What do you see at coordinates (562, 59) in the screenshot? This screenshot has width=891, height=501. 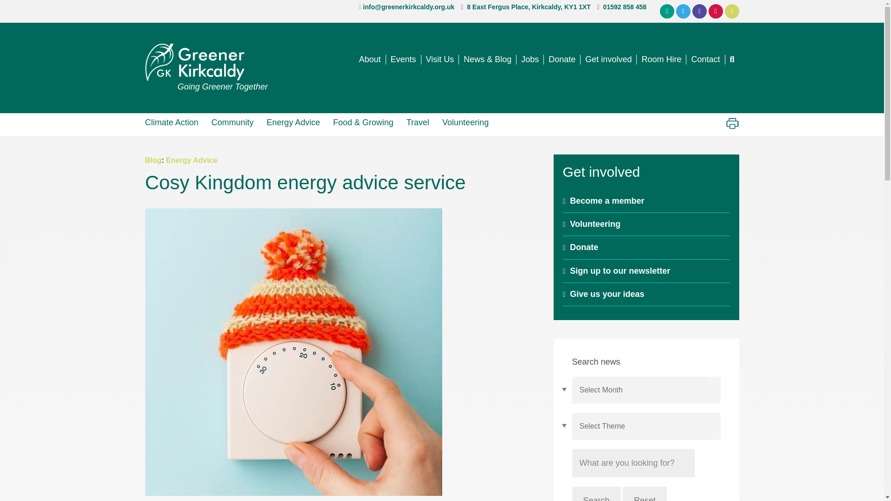 I see `Donate` at bounding box center [562, 59].